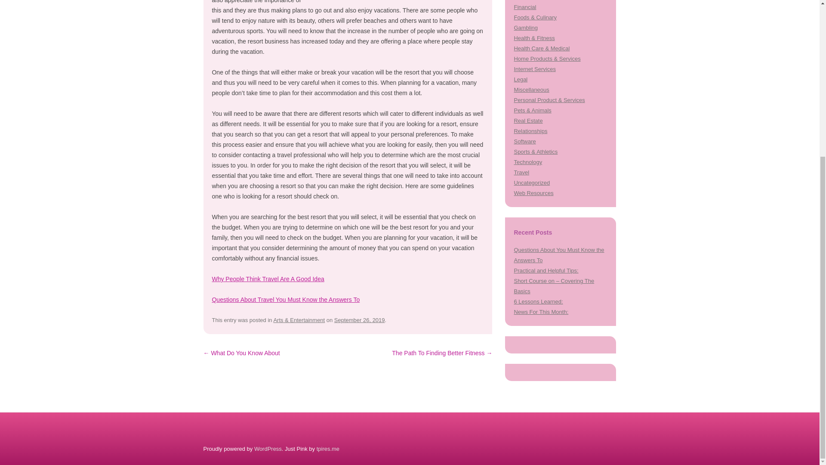  I want to click on 6:29 am, so click(360, 319).